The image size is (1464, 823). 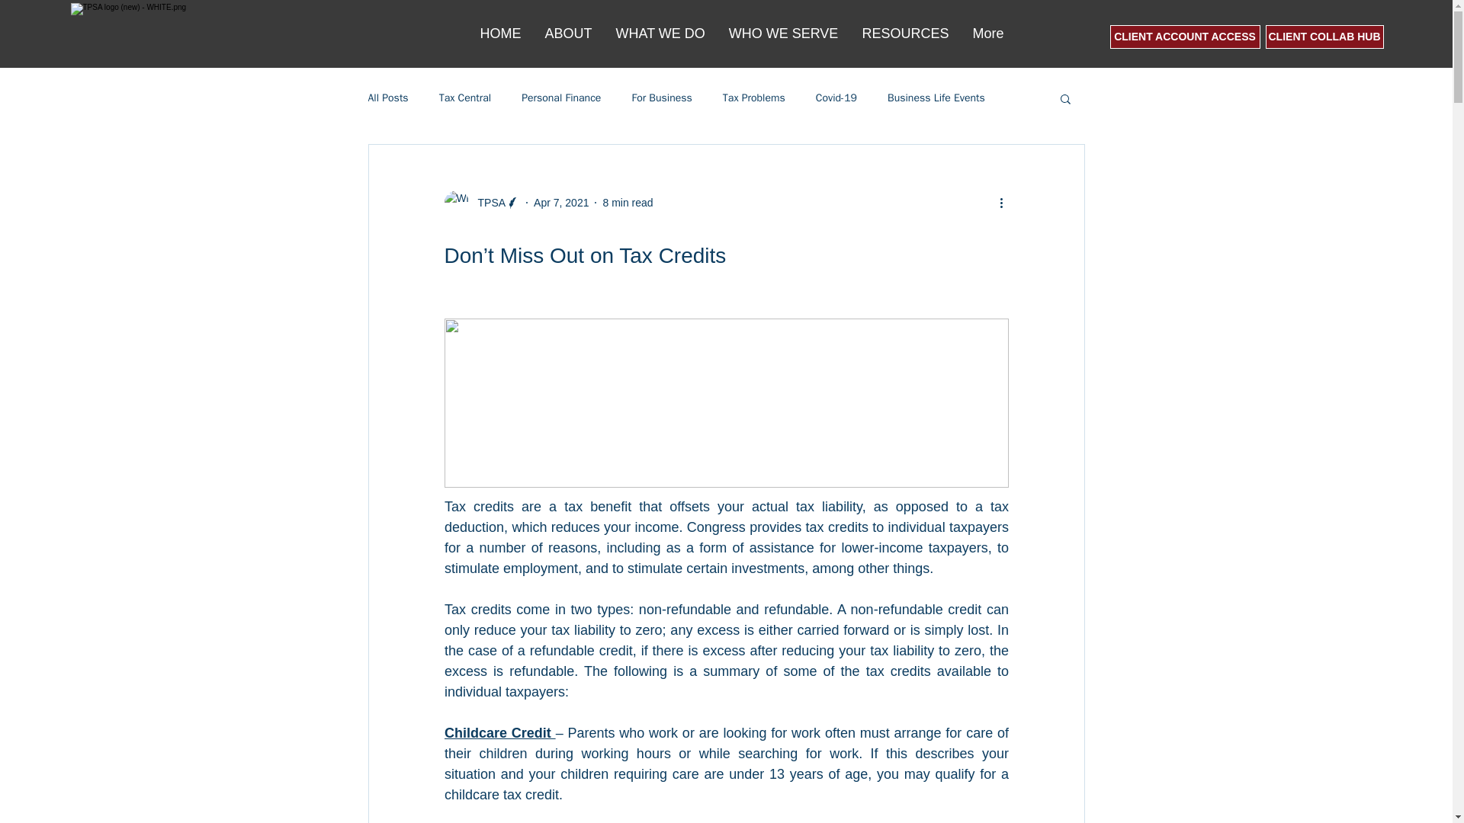 I want to click on CLIENT COLLAB HUB, so click(x=1324, y=37).